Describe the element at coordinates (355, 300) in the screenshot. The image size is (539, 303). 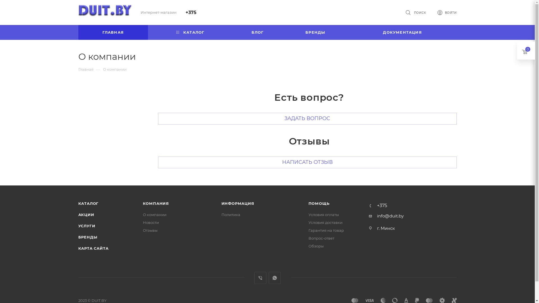
I see `MasterCard` at that location.